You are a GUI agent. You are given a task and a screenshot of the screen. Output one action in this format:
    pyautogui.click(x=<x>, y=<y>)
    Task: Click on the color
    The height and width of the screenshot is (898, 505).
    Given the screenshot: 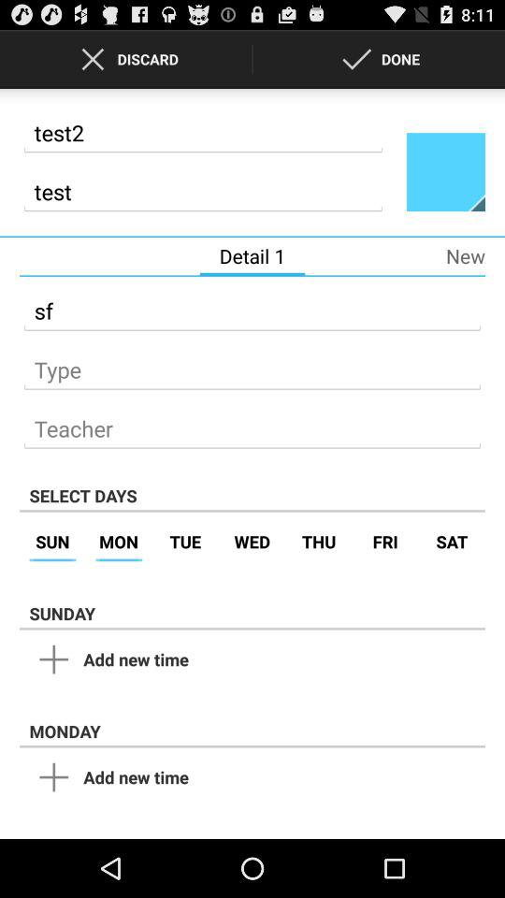 What is the action you would take?
    pyautogui.click(x=446, y=171)
    